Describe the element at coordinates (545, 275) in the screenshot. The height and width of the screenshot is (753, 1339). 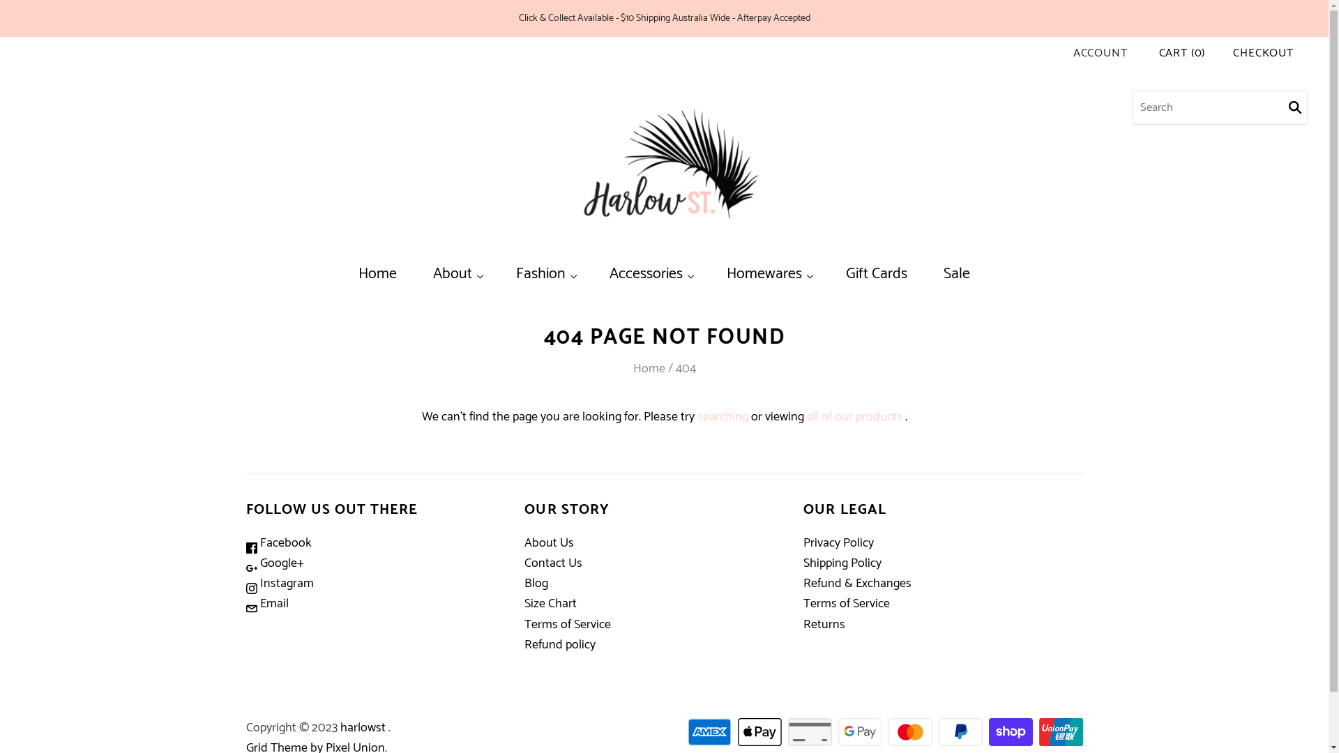
I see `Fashion` at that location.